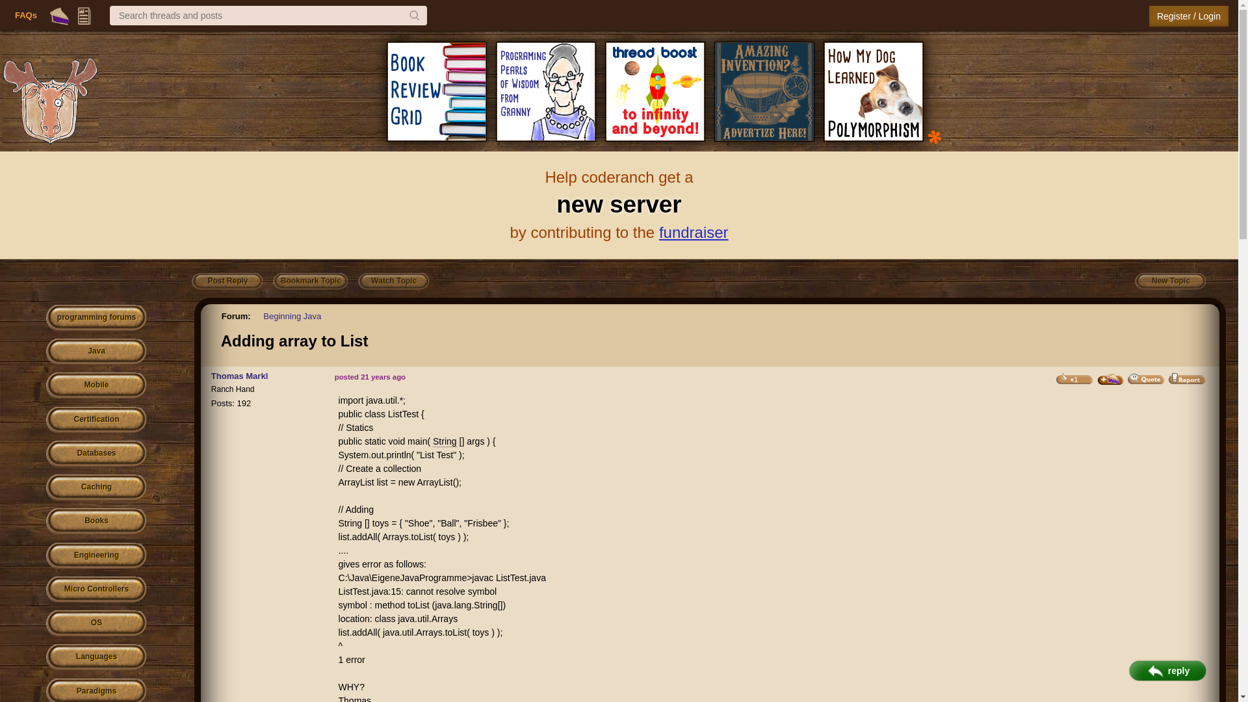 This screenshot has height=702, width=1248. What do you see at coordinates (96, 454) in the screenshot?
I see `Databases` at bounding box center [96, 454].